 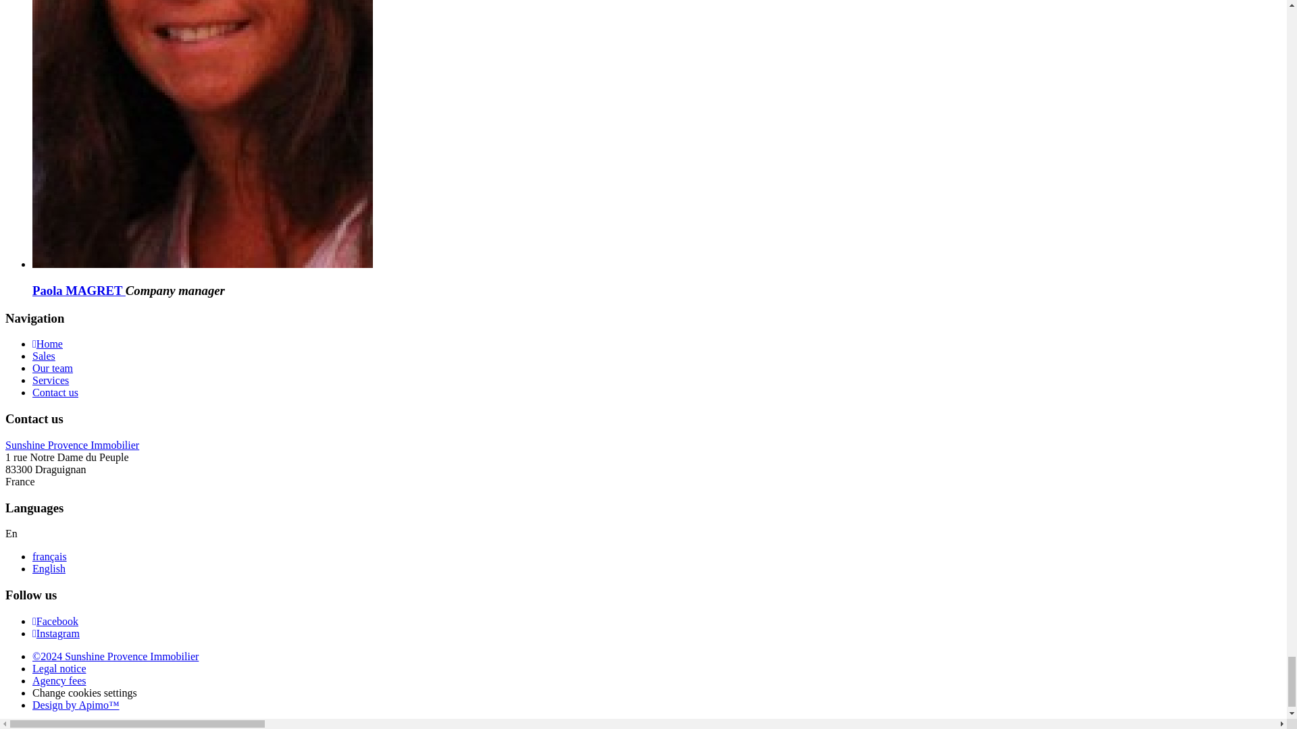 What do you see at coordinates (55, 633) in the screenshot?
I see `Instagram` at bounding box center [55, 633].